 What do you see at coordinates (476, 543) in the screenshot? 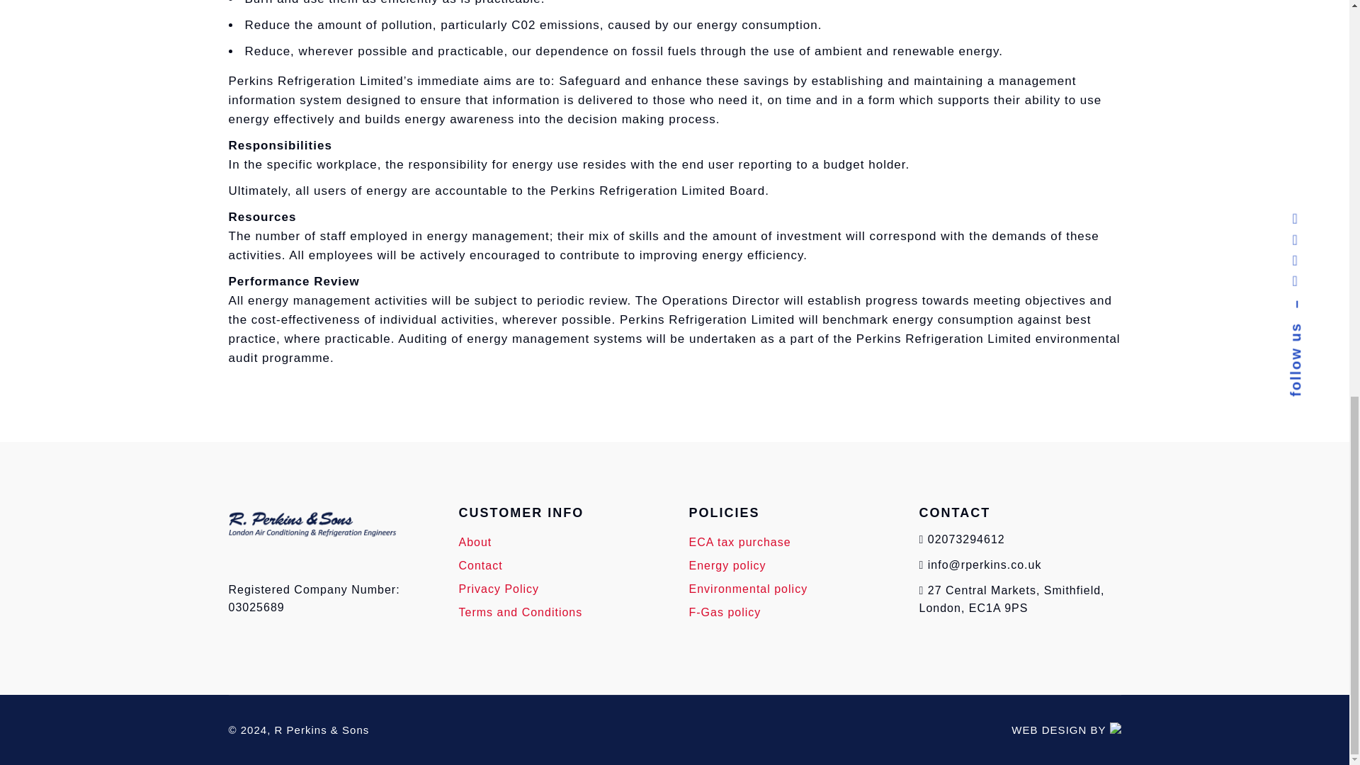
I see `About` at bounding box center [476, 543].